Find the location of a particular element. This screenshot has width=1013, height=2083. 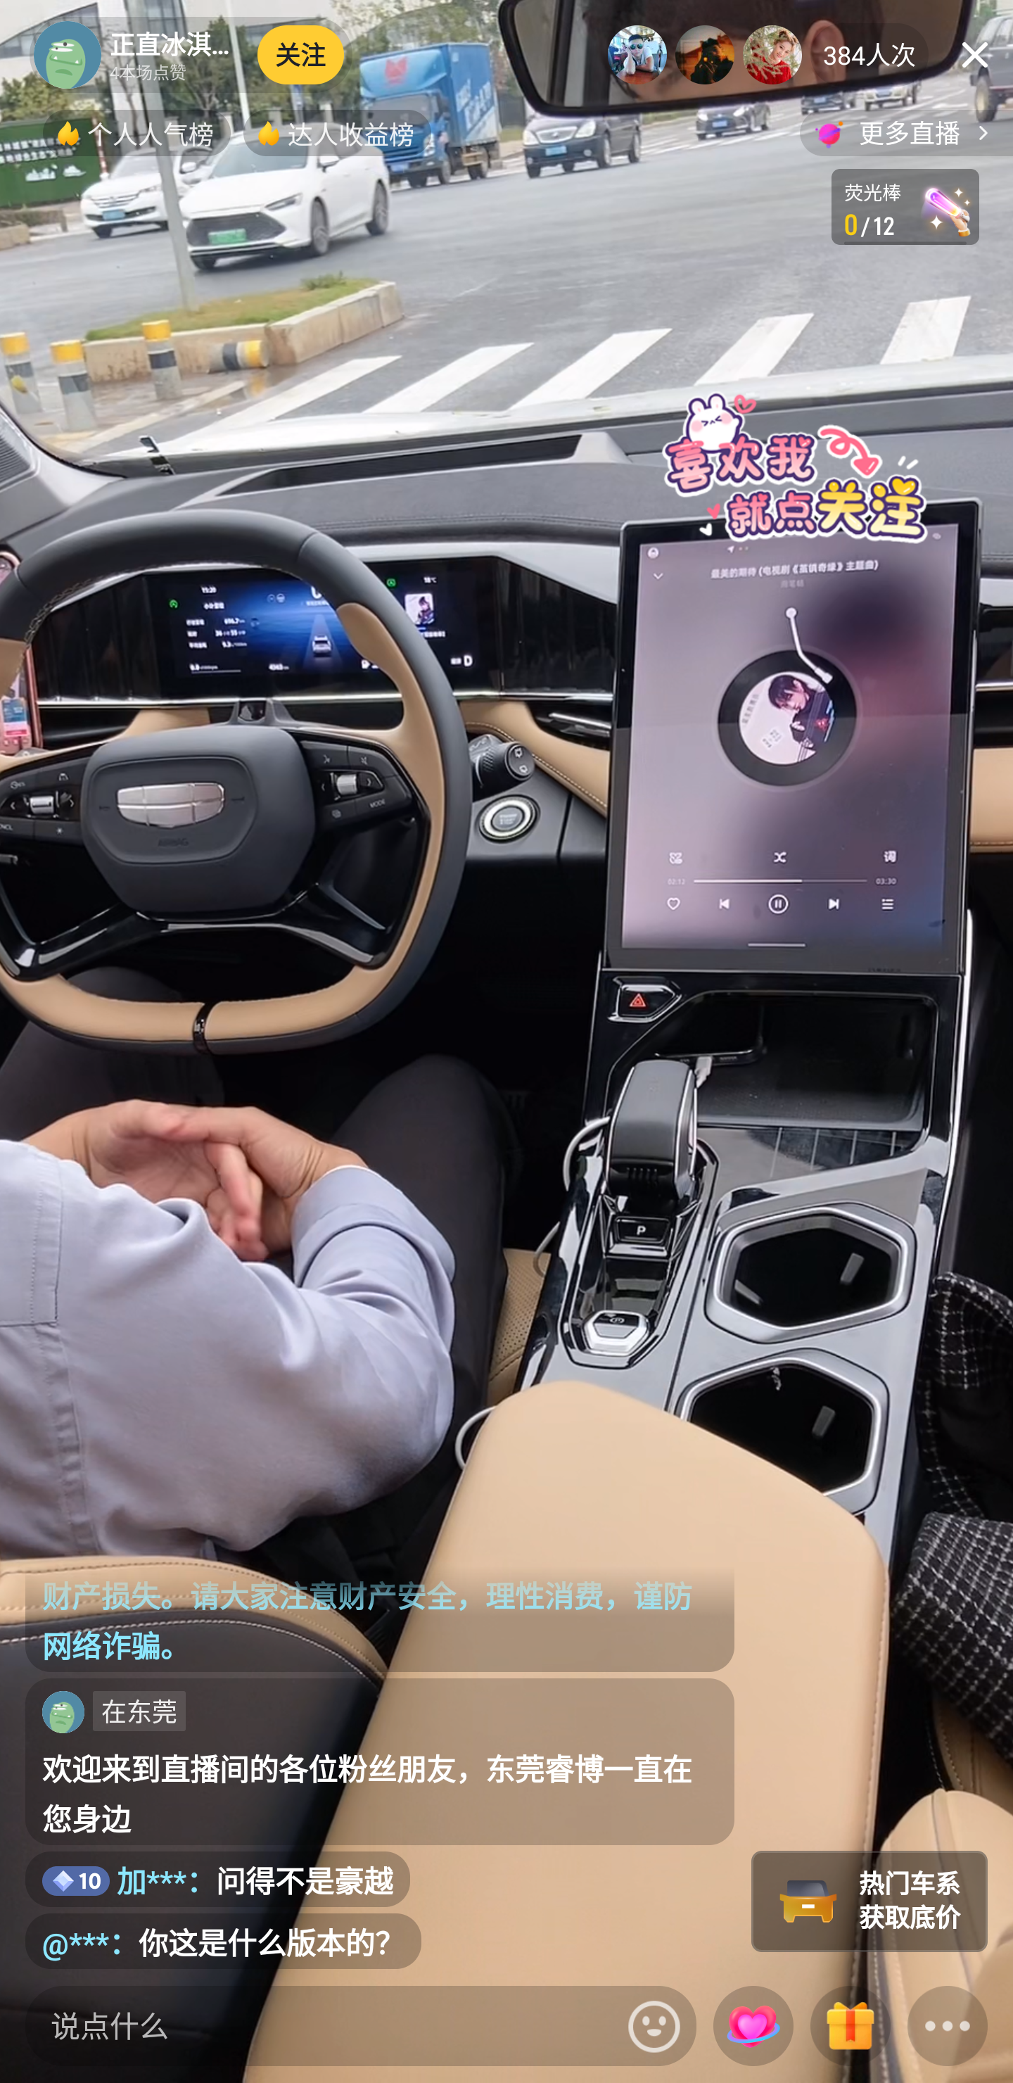

关闭 is located at coordinates (975, 55).